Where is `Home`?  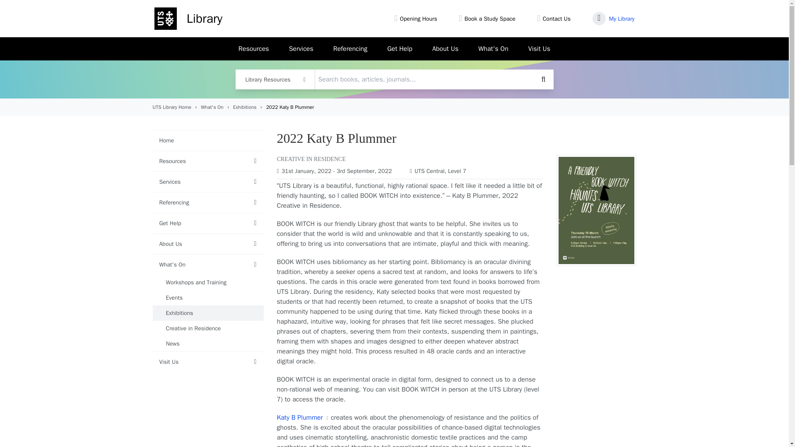
Home is located at coordinates (188, 19).